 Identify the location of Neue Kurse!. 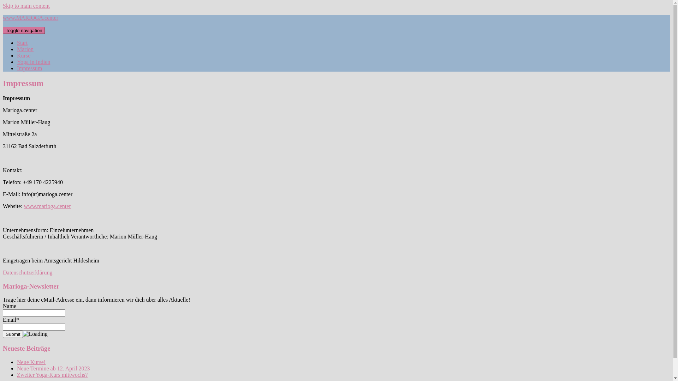
(31, 362).